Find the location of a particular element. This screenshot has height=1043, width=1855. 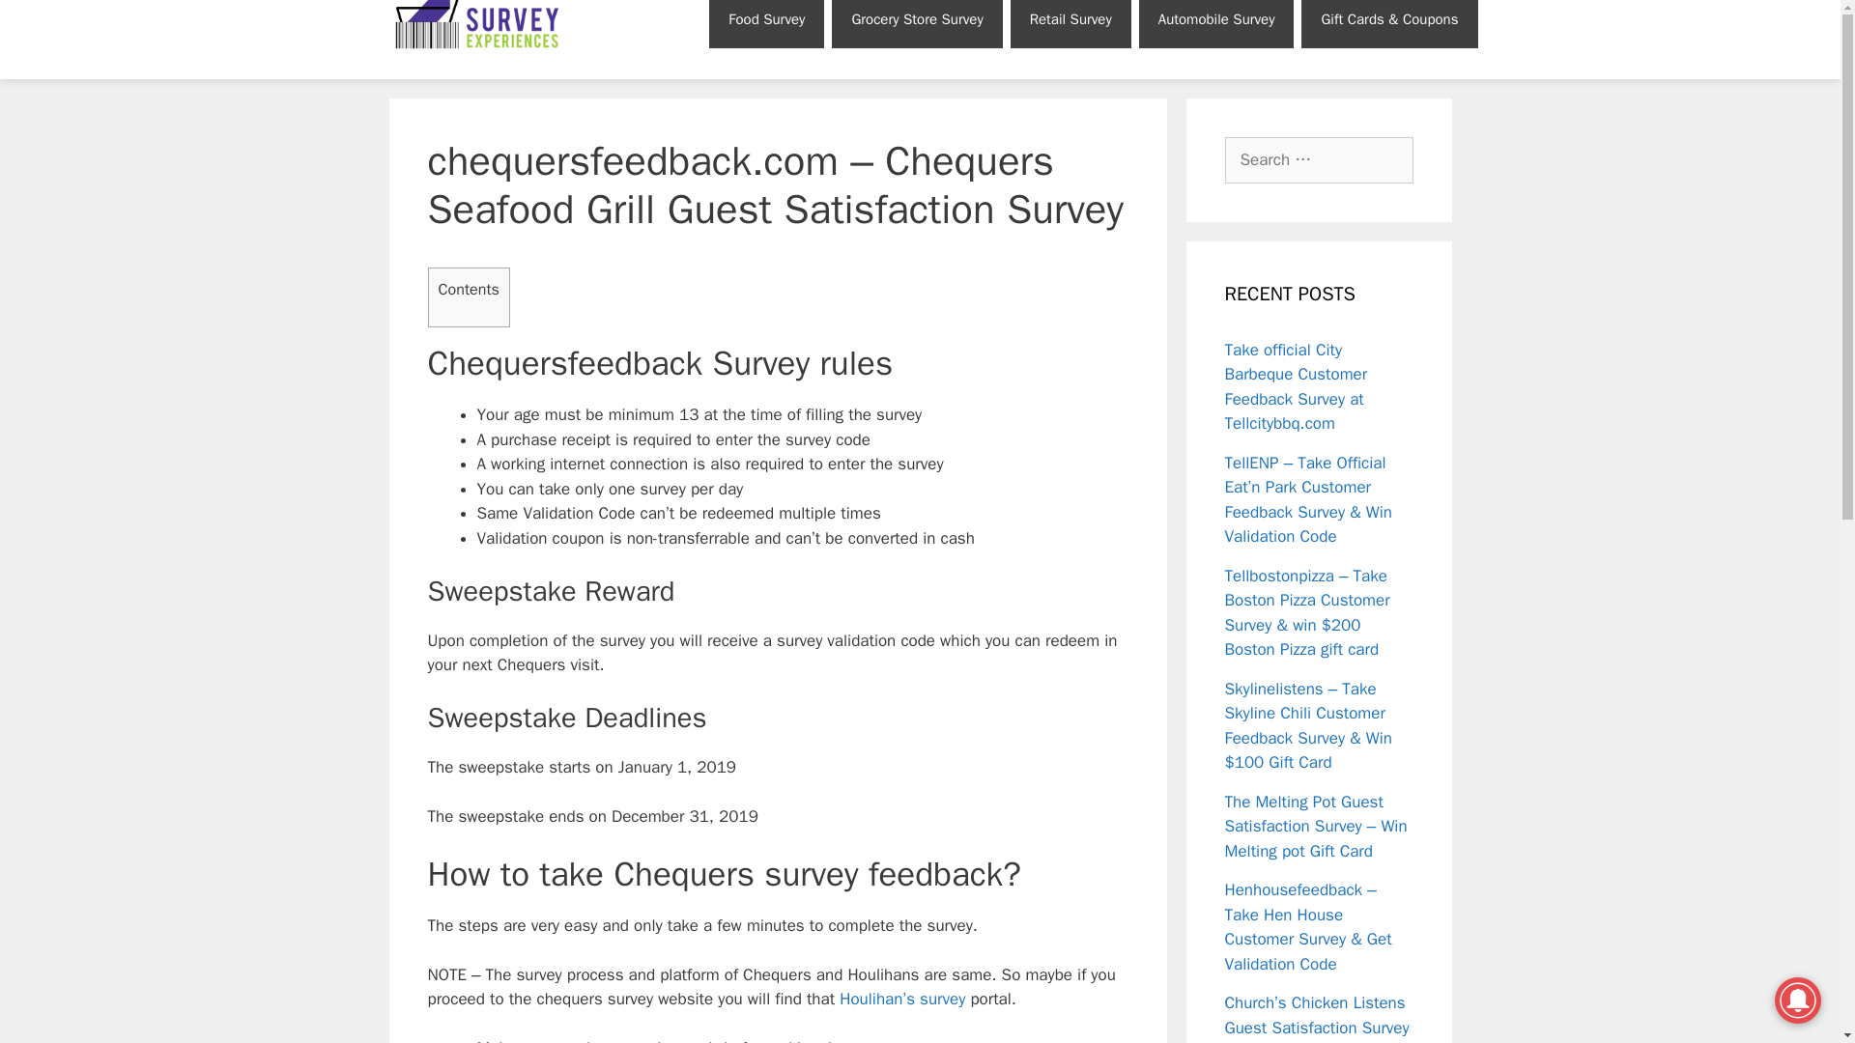

Search for: is located at coordinates (1319, 160).